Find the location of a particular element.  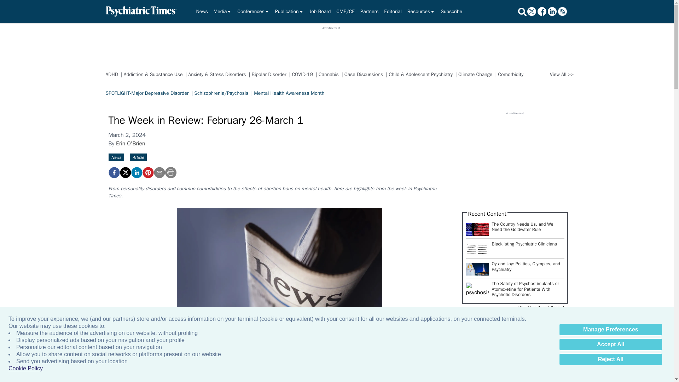

Manage Preferences is located at coordinates (610, 330).